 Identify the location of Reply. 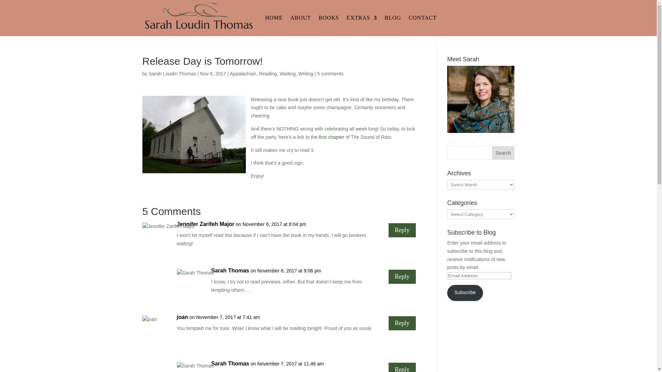
(402, 323).